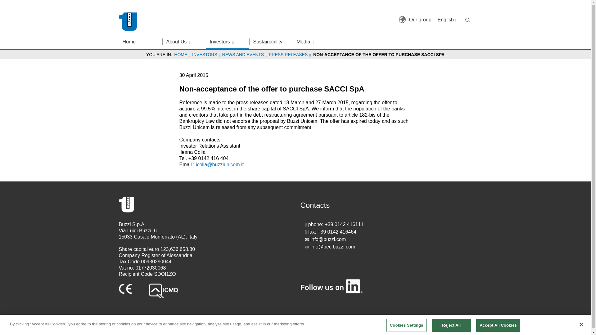  Describe the element at coordinates (420, 20) in the screenshot. I see `Our group` at that location.